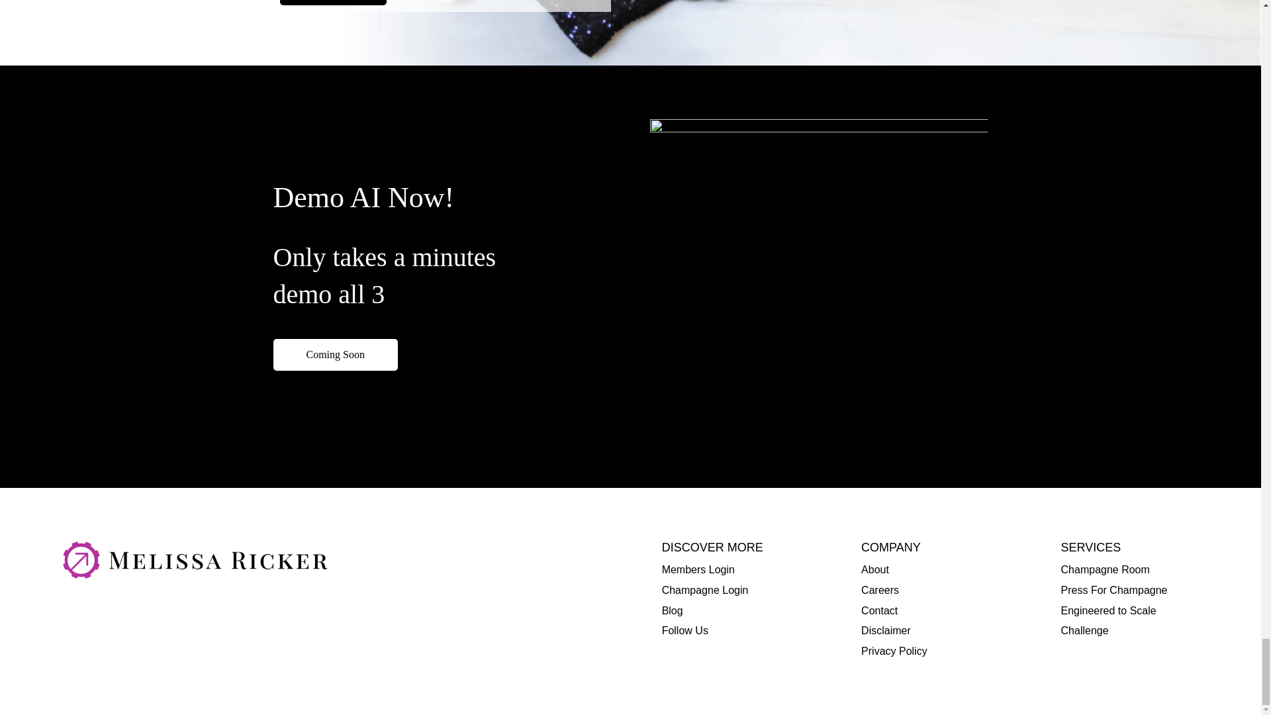 The height and width of the screenshot is (715, 1271). What do you see at coordinates (1084, 630) in the screenshot?
I see `Challenge` at bounding box center [1084, 630].